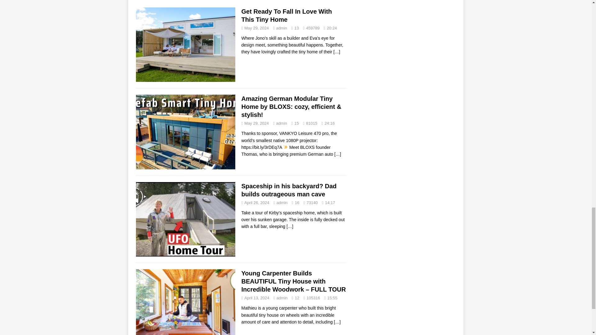  I want to click on Get Ready To Fall In Love With This Tiny Home, so click(287, 16).